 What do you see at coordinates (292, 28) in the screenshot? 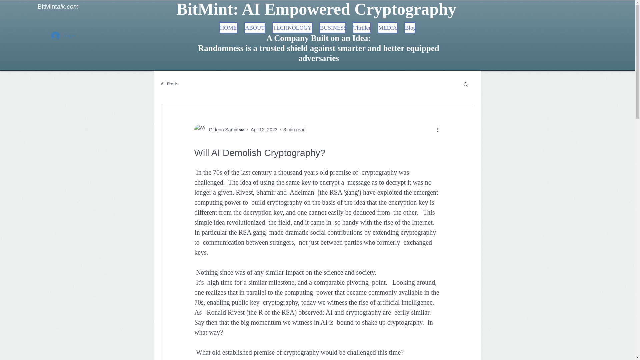
I see `TECHNOLOGY` at bounding box center [292, 28].